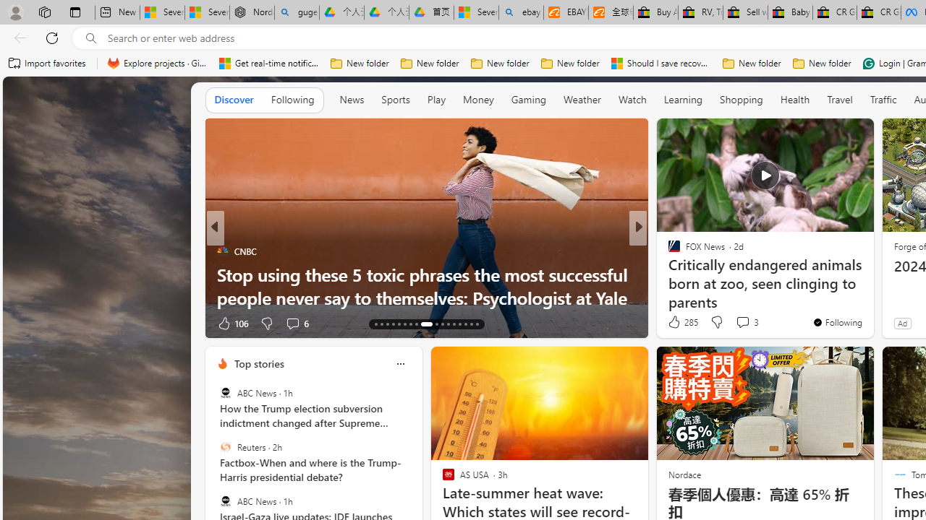  What do you see at coordinates (668, 274) in the screenshot?
I see `Komando` at bounding box center [668, 274].